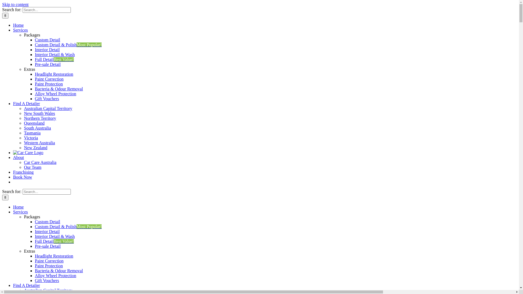 The width and height of the screenshot is (523, 294). Describe the element at coordinates (55, 54) in the screenshot. I see `Interior Detail & Wash` at that location.